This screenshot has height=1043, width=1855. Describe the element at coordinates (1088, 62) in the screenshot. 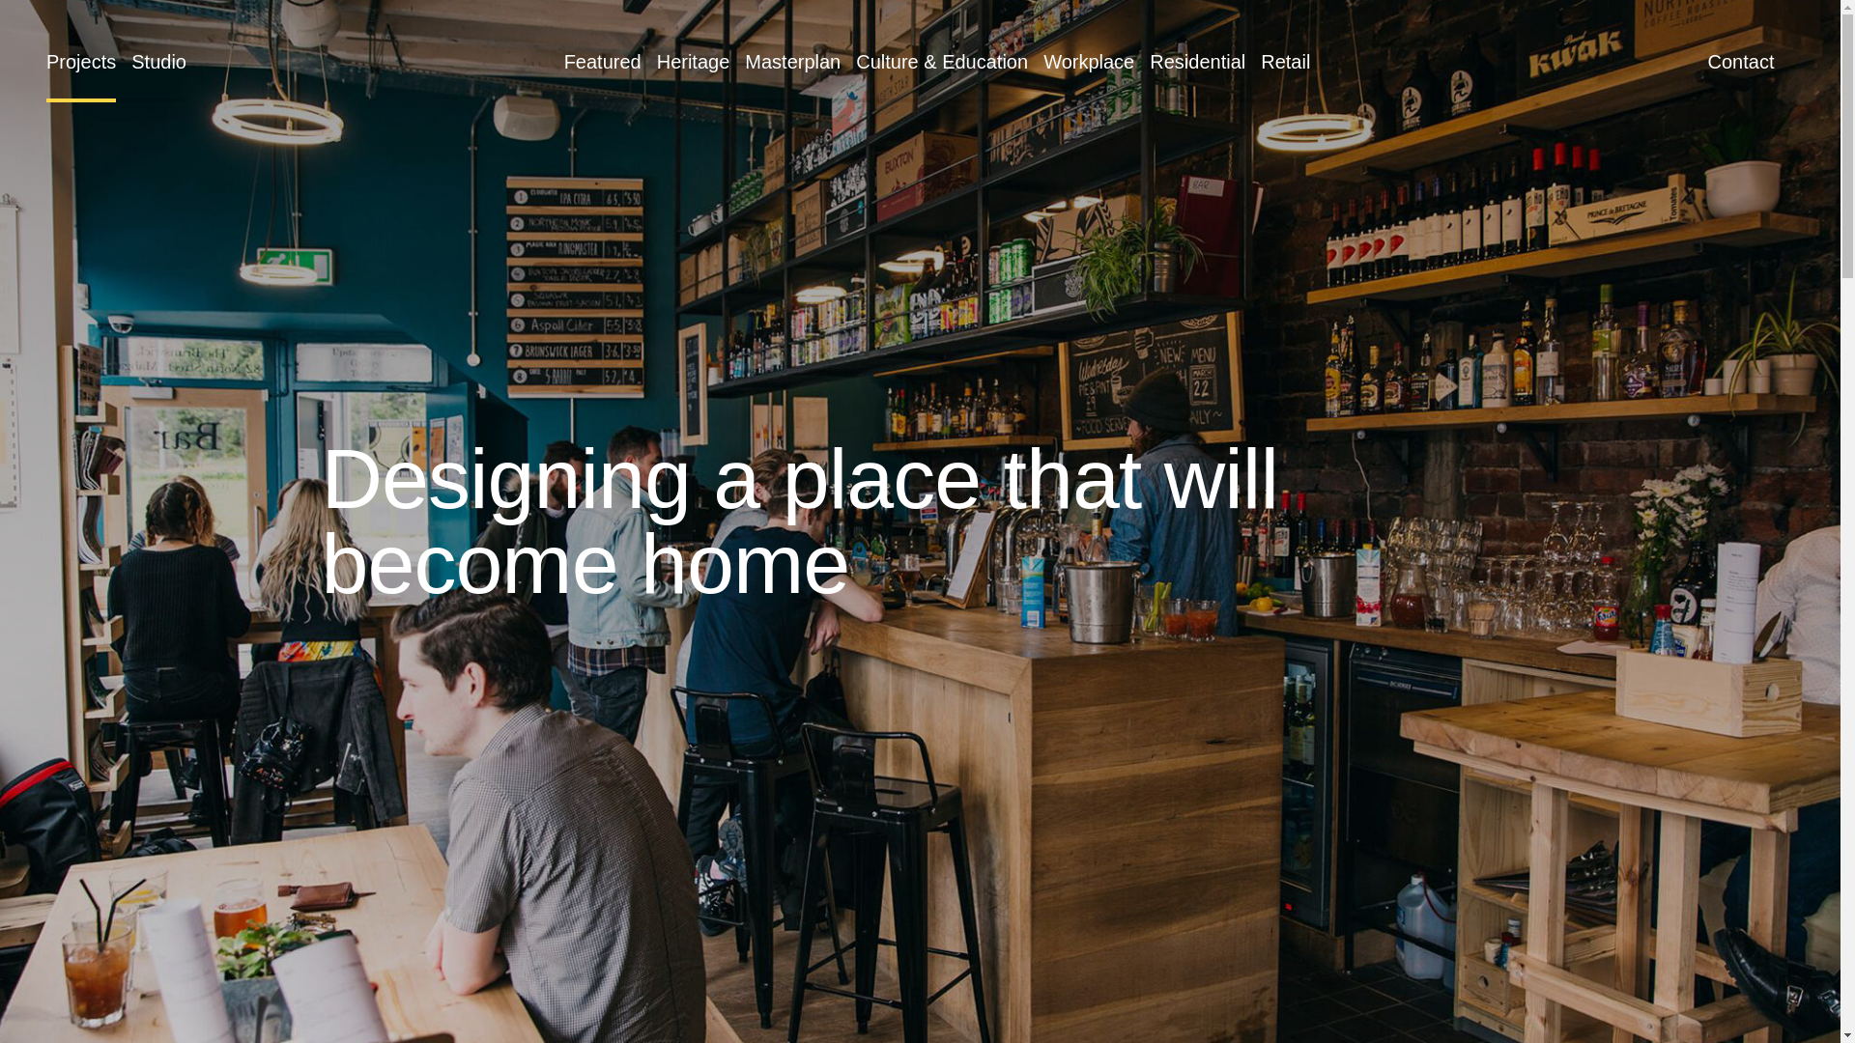

I see `Workplace` at that location.